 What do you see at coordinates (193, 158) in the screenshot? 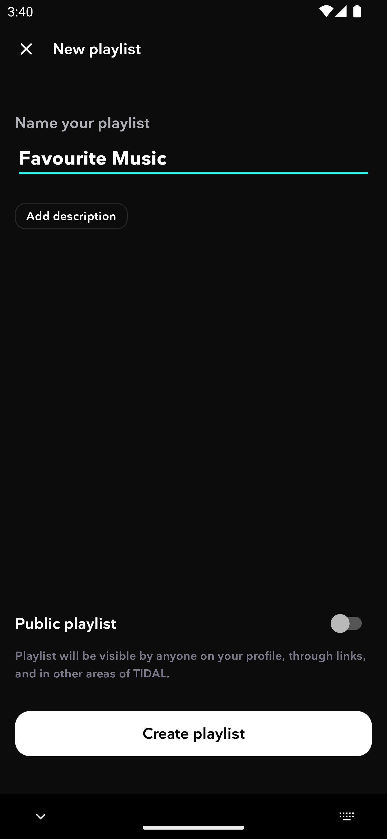
I see `Favourite Music` at bounding box center [193, 158].